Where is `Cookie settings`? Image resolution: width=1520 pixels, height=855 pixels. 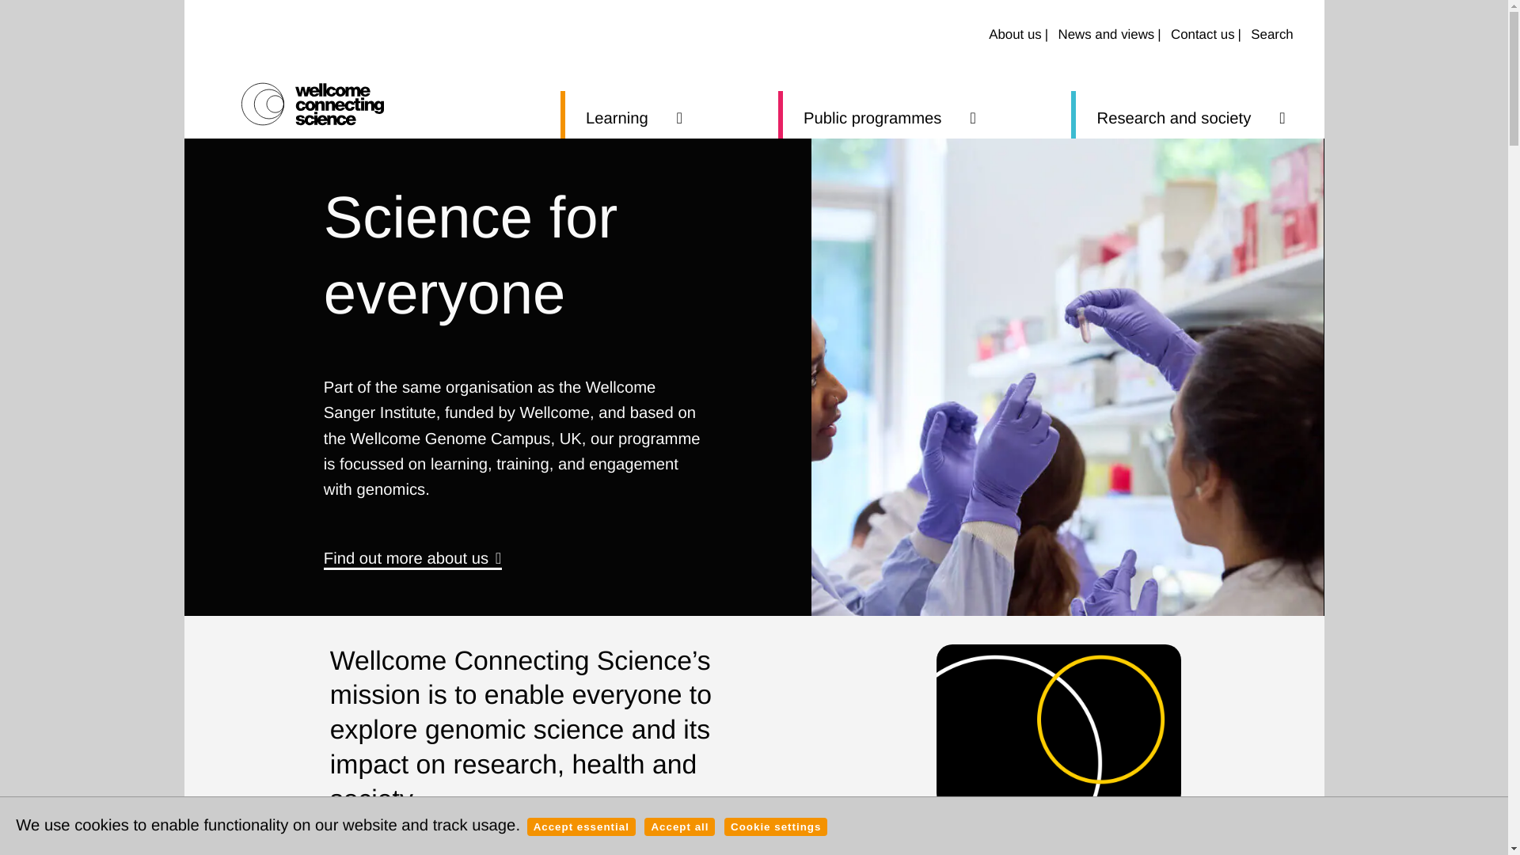
Cookie settings is located at coordinates (776, 826).